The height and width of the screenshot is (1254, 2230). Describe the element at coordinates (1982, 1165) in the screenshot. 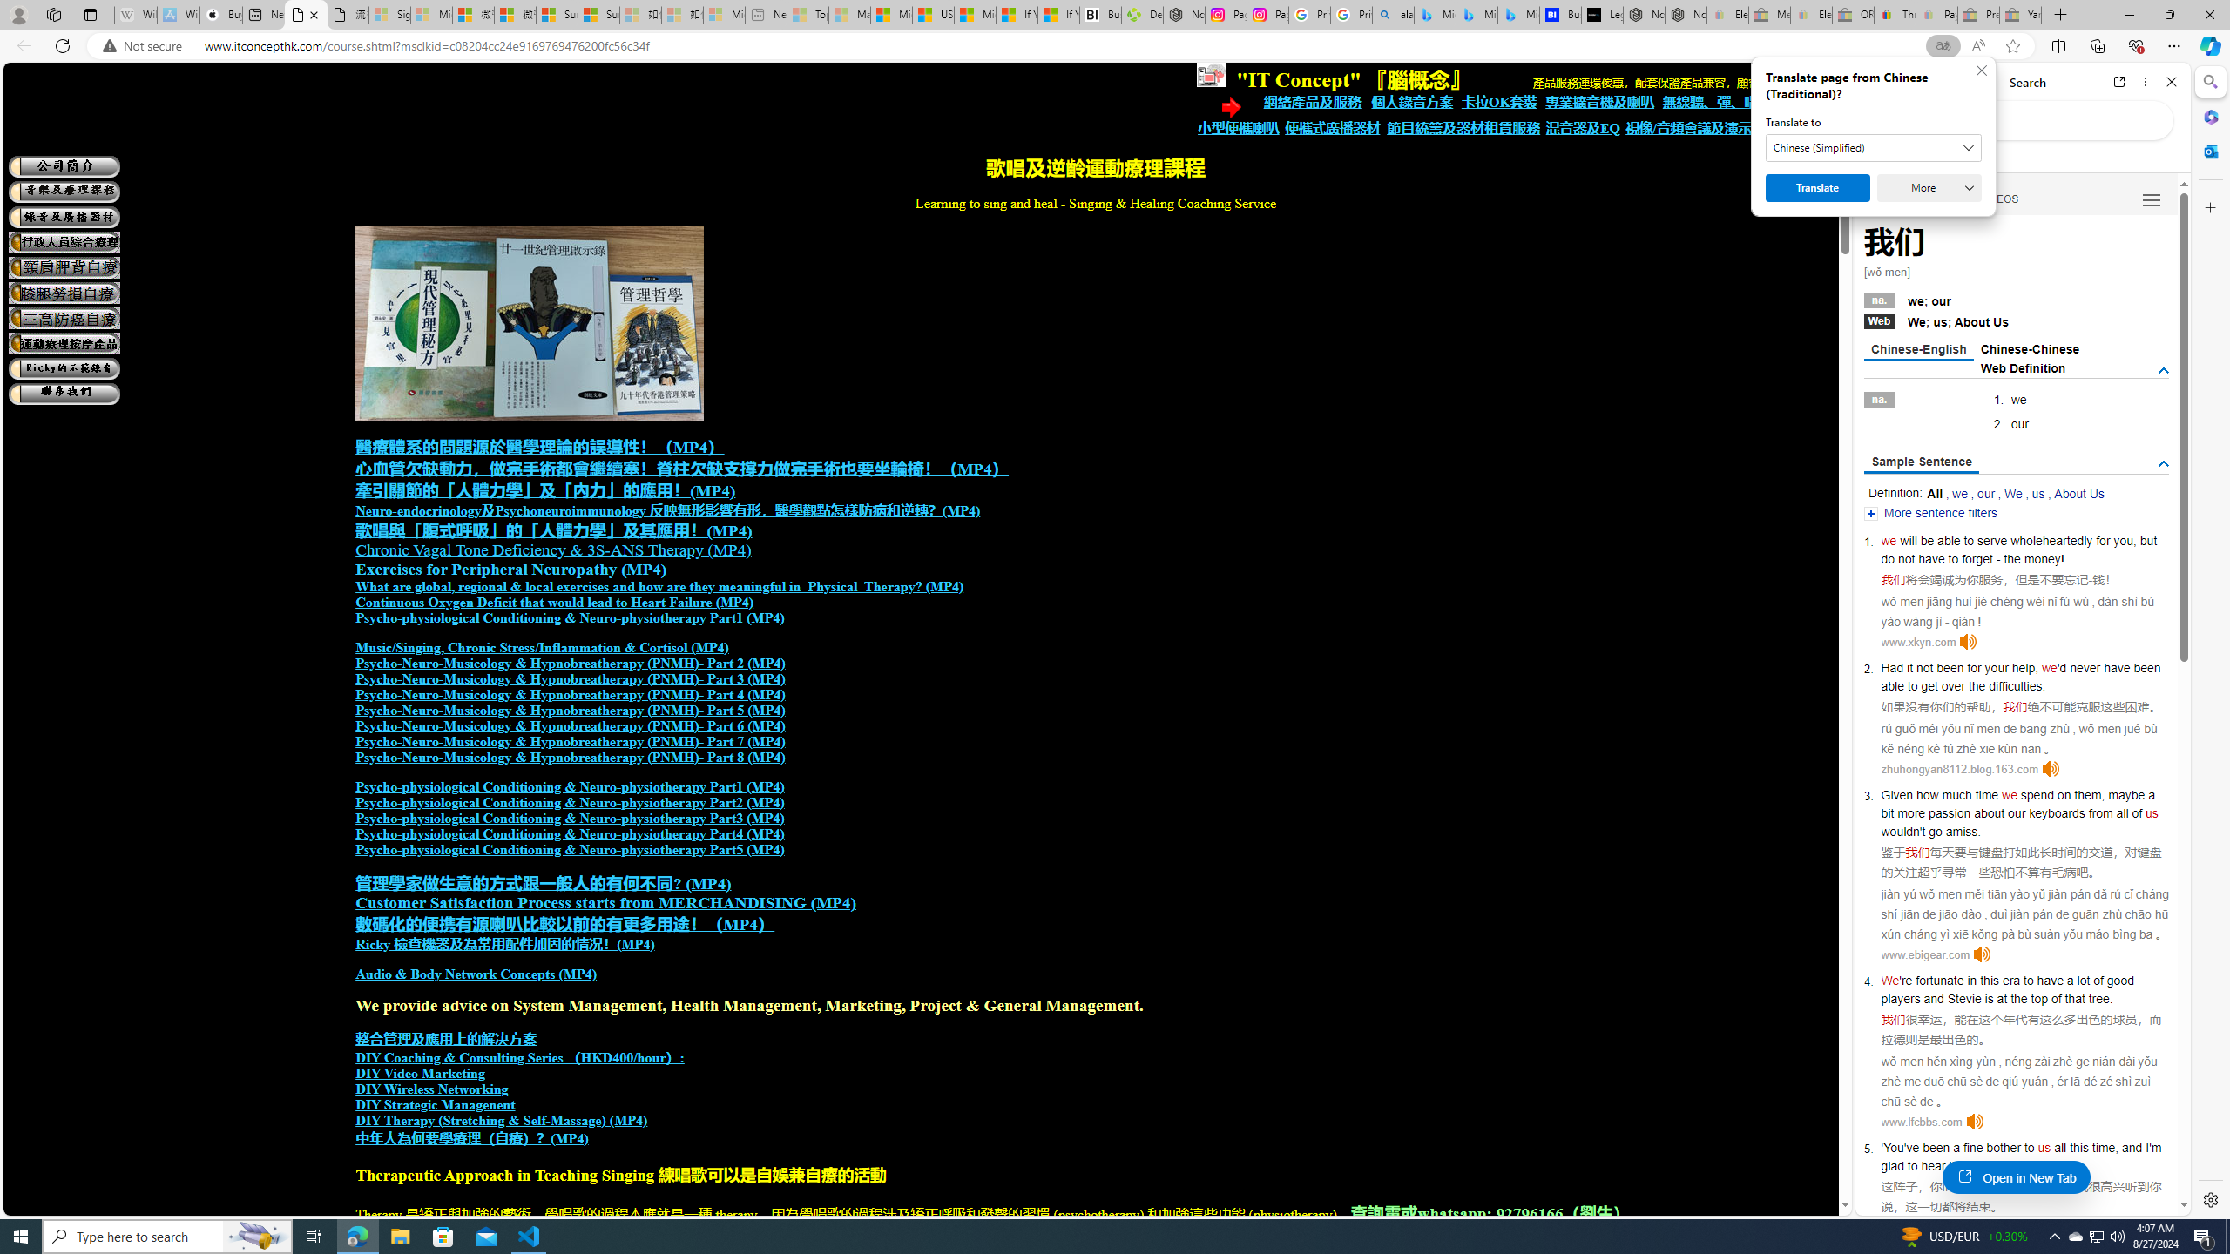

I see `going` at that location.